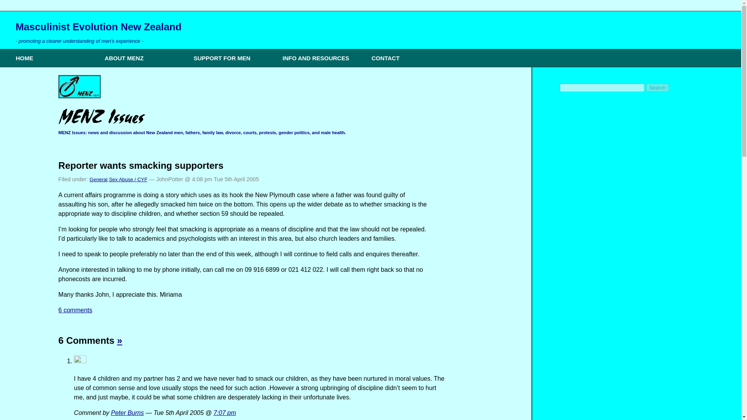 This screenshot has width=747, height=420. Describe the element at coordinates (657, 87) in the screenshot. I see `Search` at that location.